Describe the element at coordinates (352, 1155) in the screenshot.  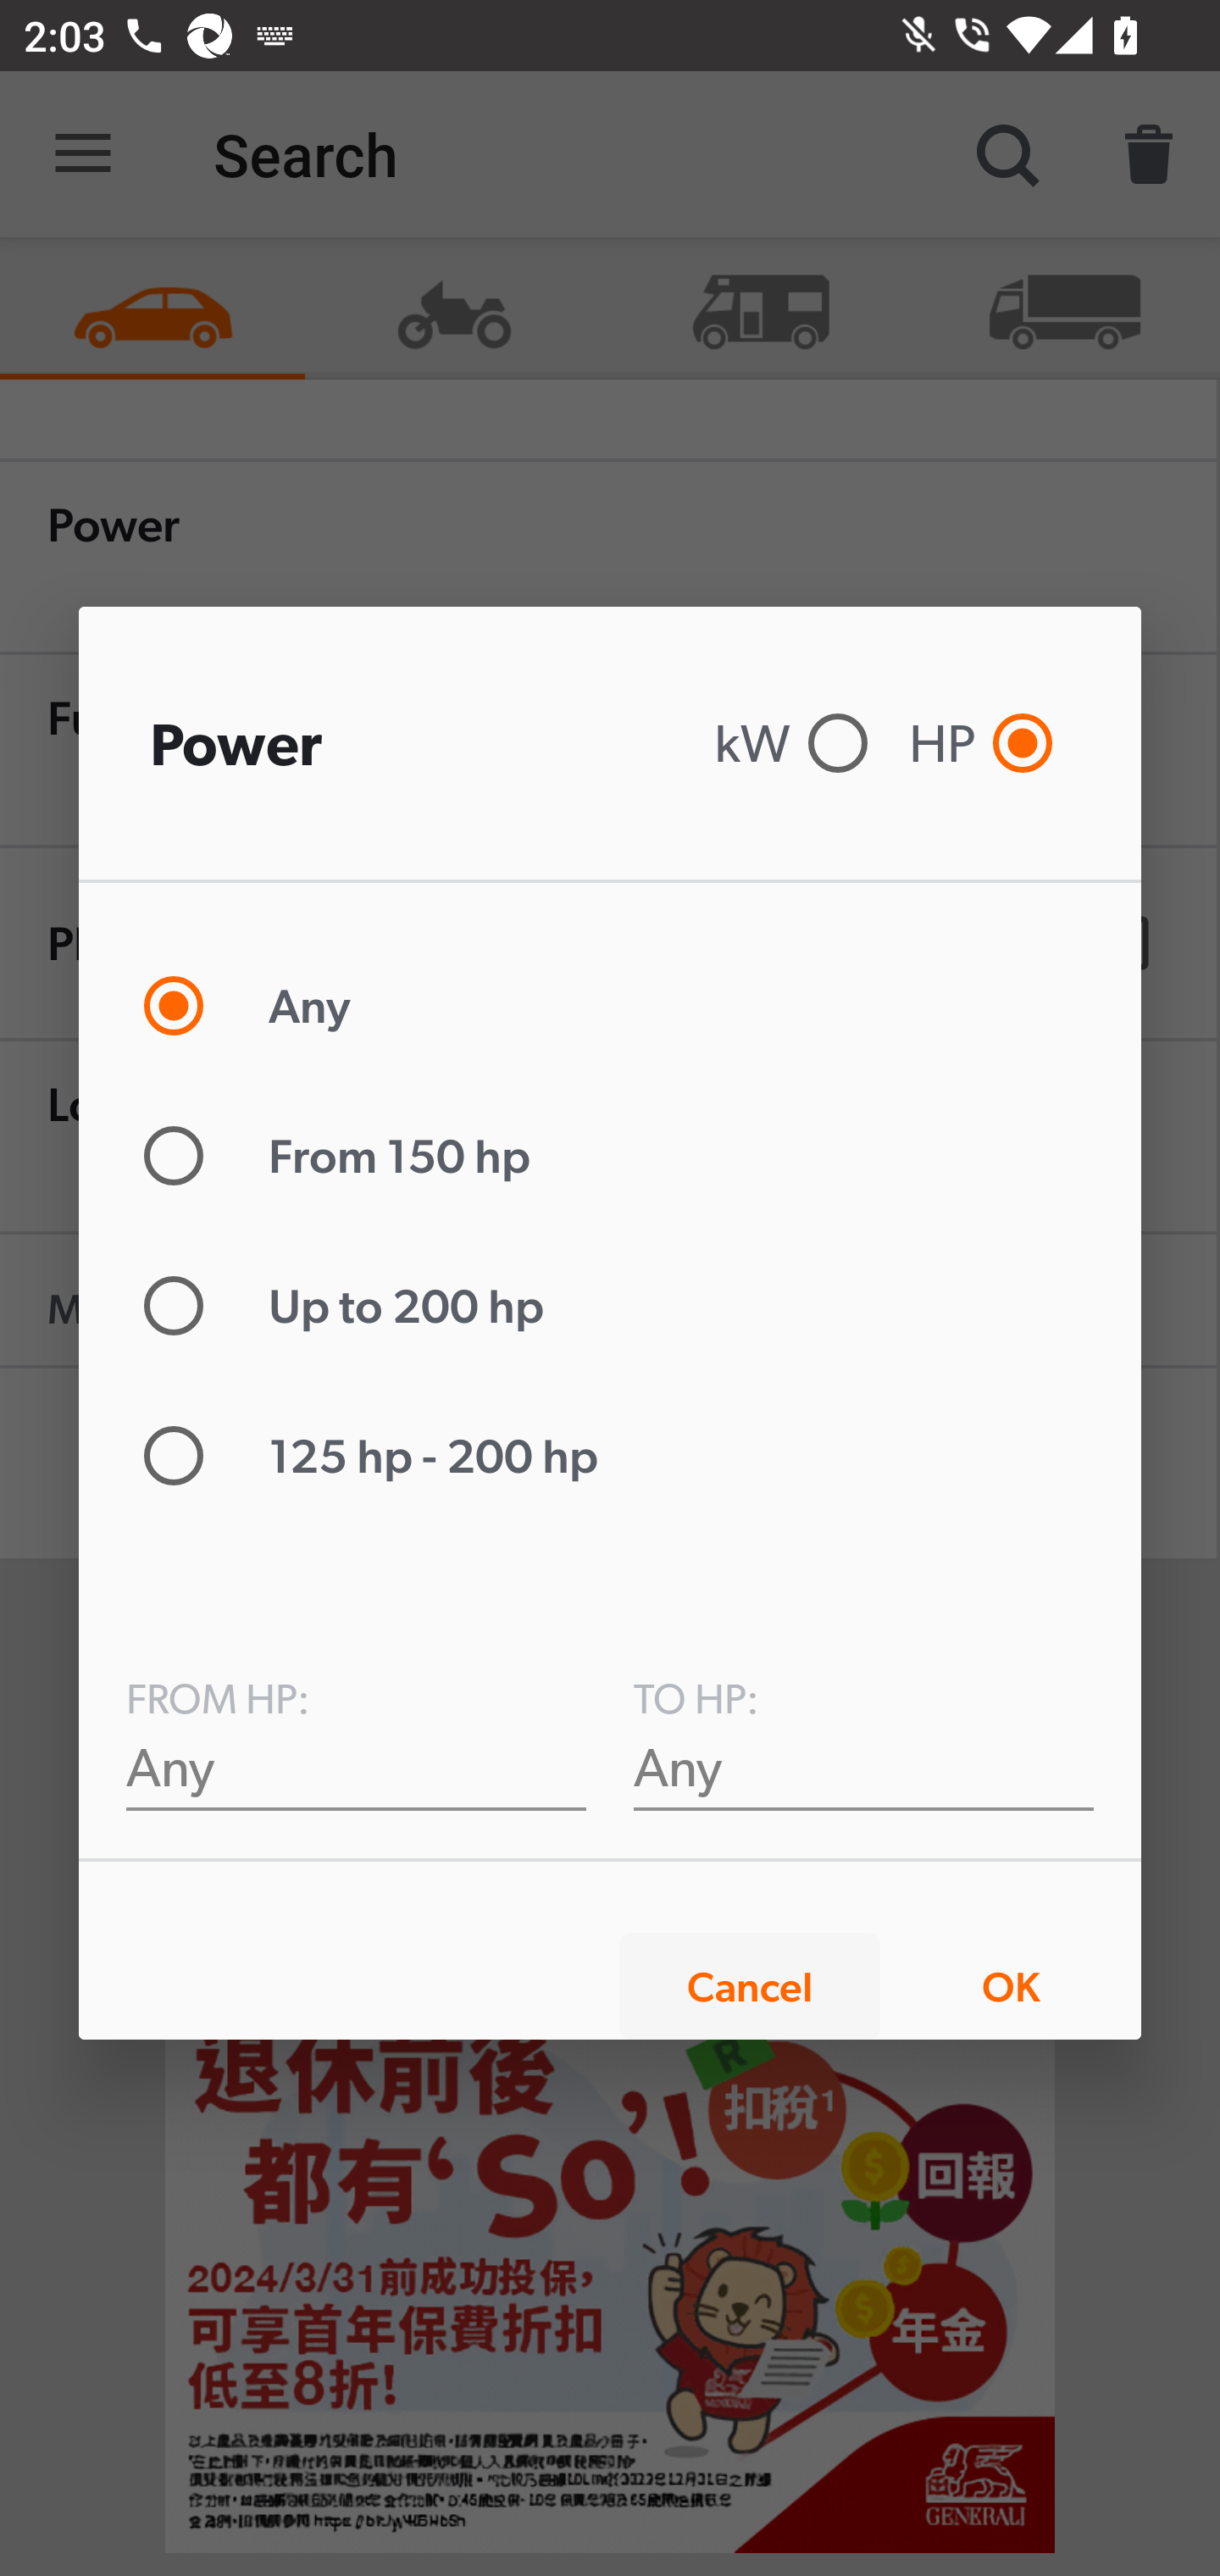
I see `From 150 hp` at that location.